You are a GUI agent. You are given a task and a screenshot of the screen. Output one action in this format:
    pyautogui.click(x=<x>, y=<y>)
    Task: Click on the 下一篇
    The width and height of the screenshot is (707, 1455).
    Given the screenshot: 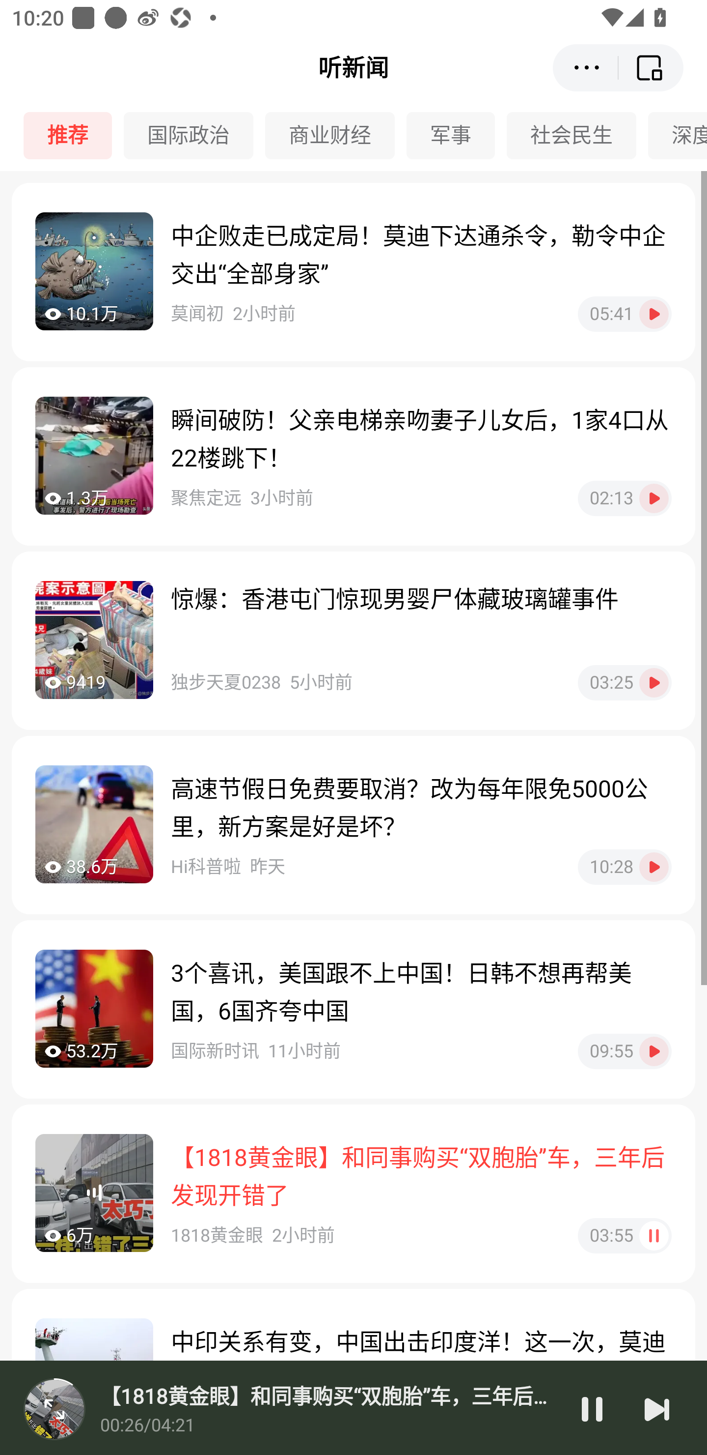 What is the action you would take?
    pyautogui.click(x=657, y=1409)
    